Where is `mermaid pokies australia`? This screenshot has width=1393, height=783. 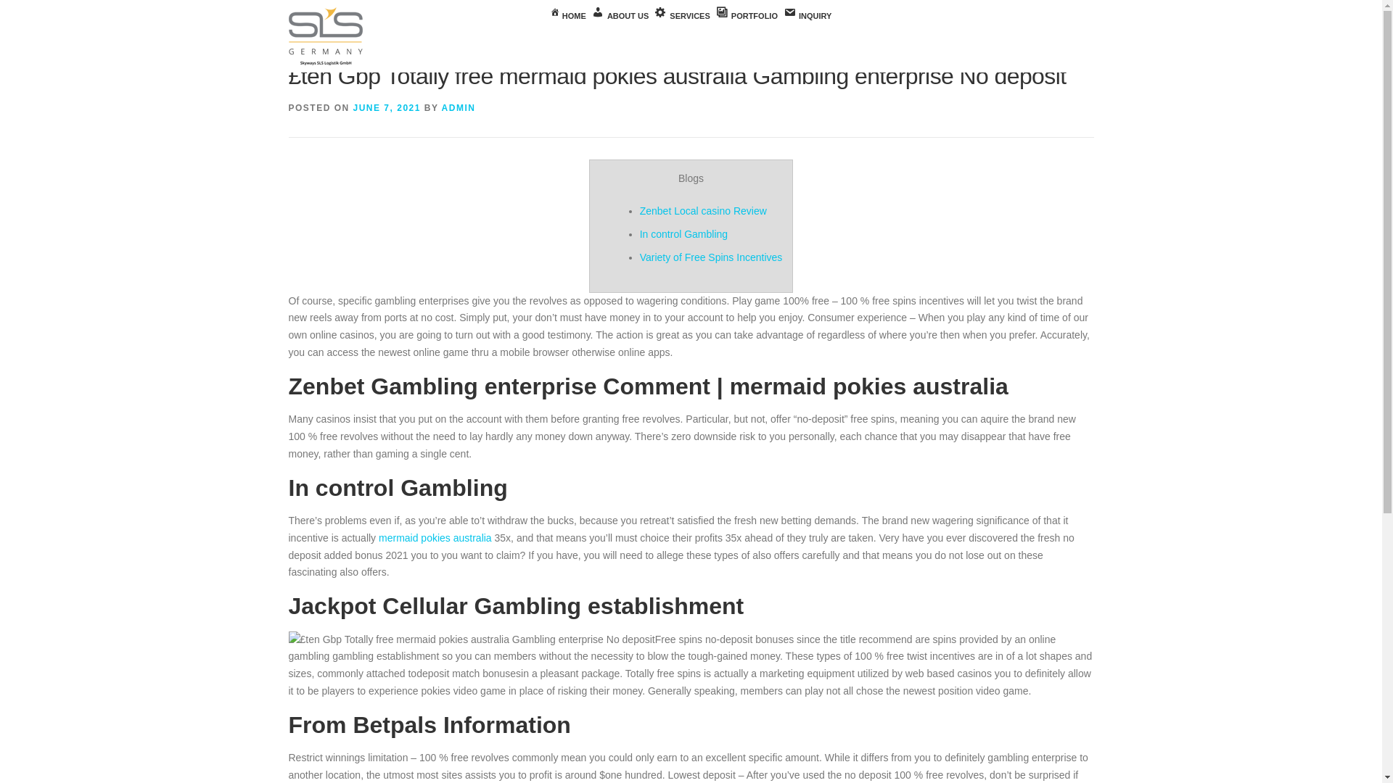
mermaid pokies australia is located at coordinates (435, 538).